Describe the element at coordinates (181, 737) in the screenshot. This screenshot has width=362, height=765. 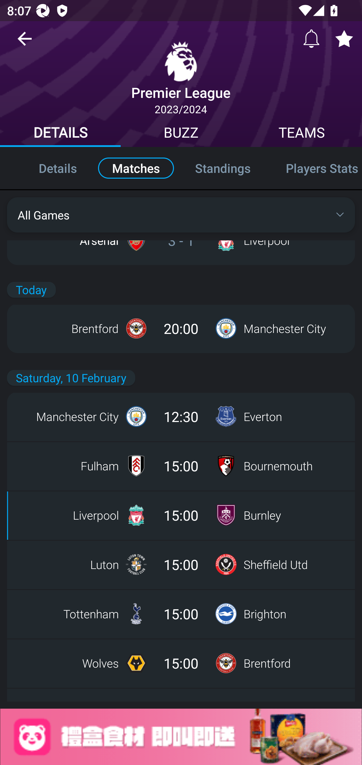
I see `Advertisement` at that location.